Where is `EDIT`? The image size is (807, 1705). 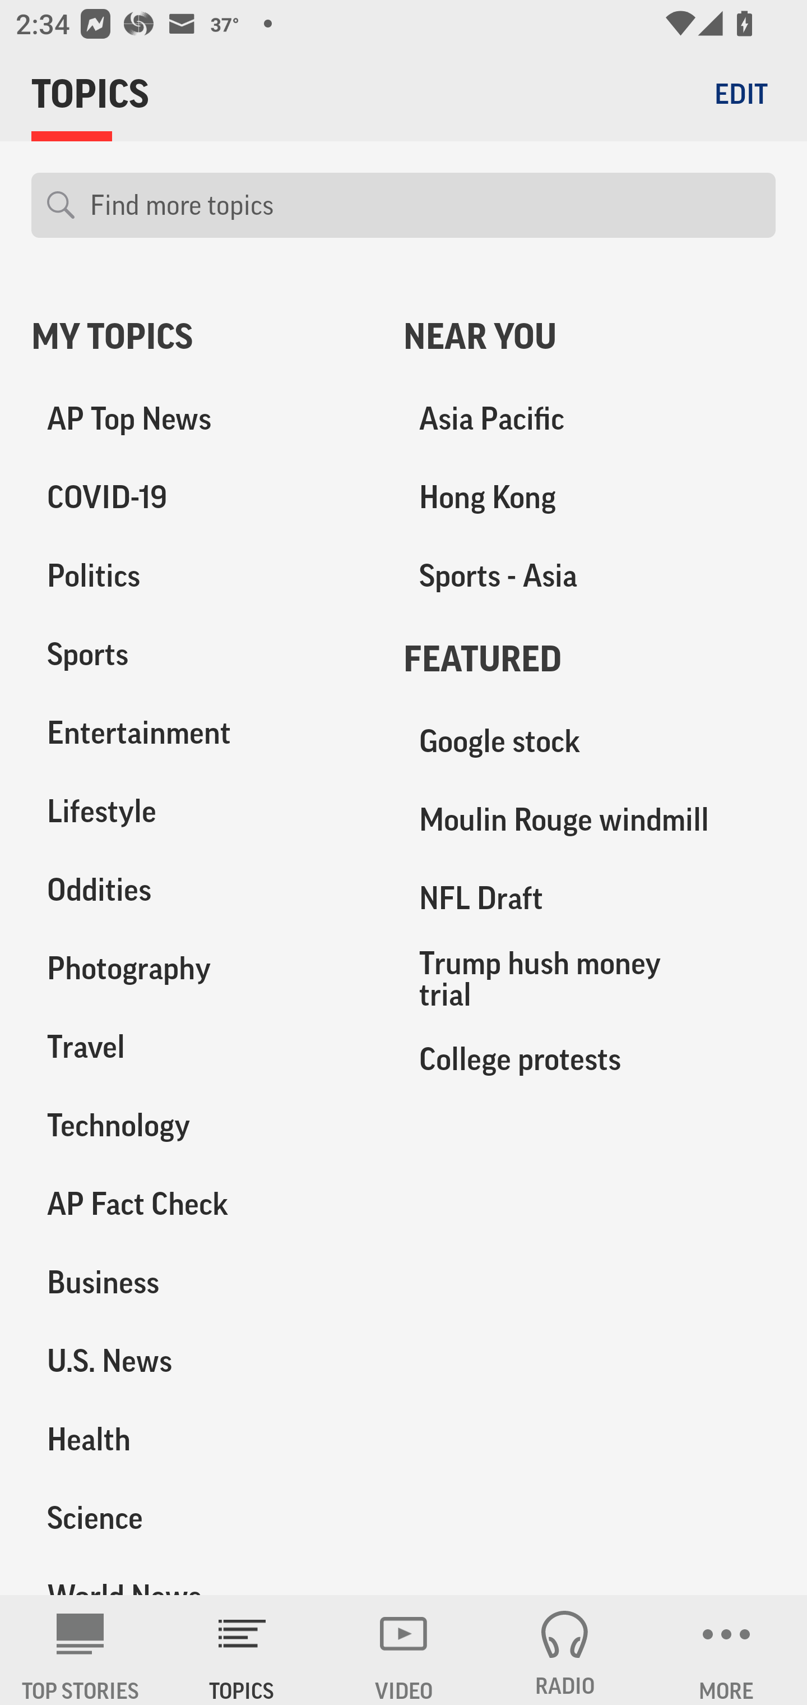 EDIT is located at coordinates (741, 93).